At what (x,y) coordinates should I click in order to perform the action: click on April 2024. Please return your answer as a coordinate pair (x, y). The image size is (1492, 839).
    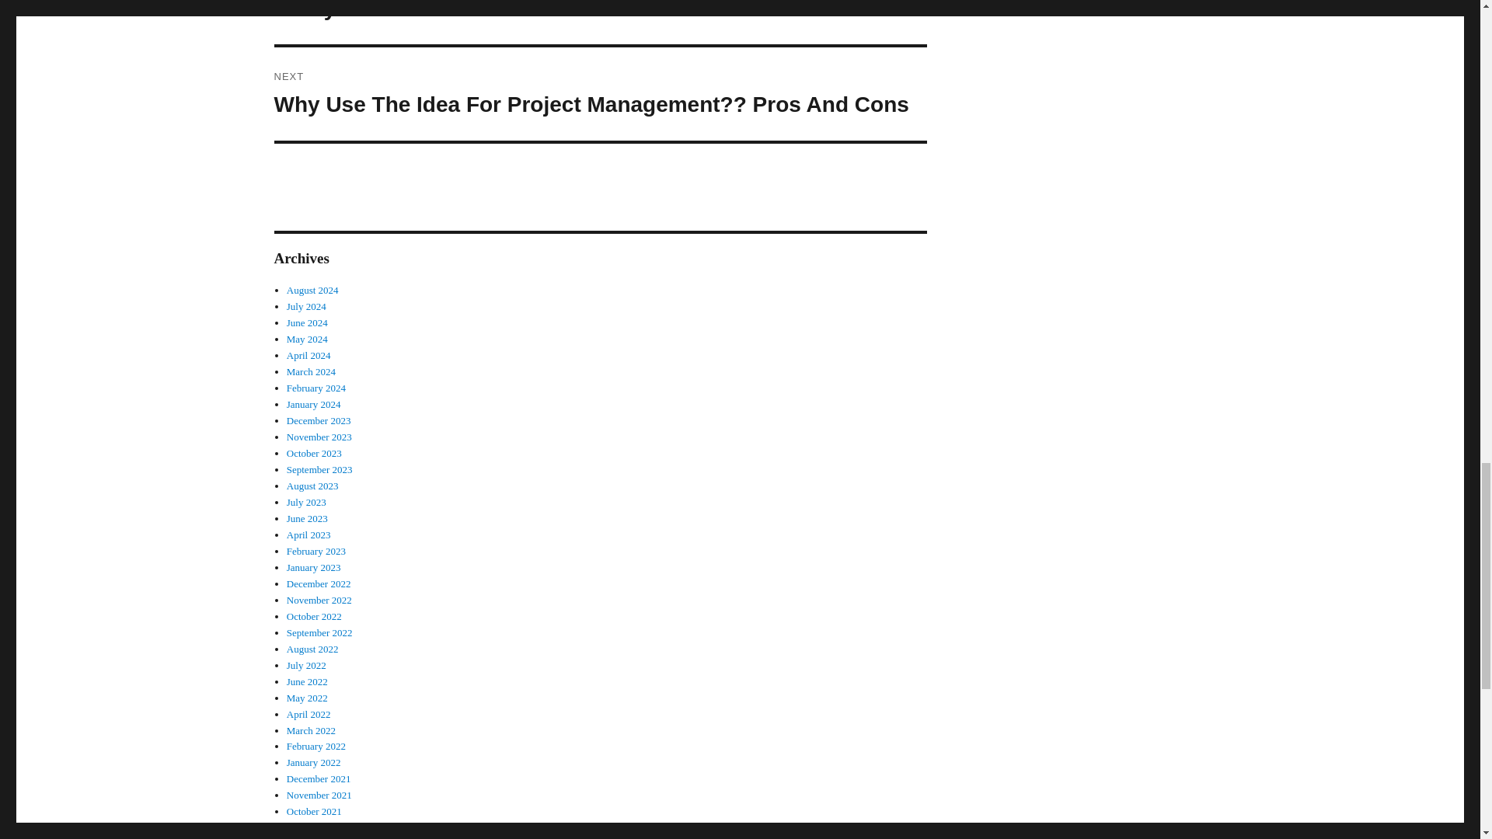
    Looking at the image, I should click on (309, 356).